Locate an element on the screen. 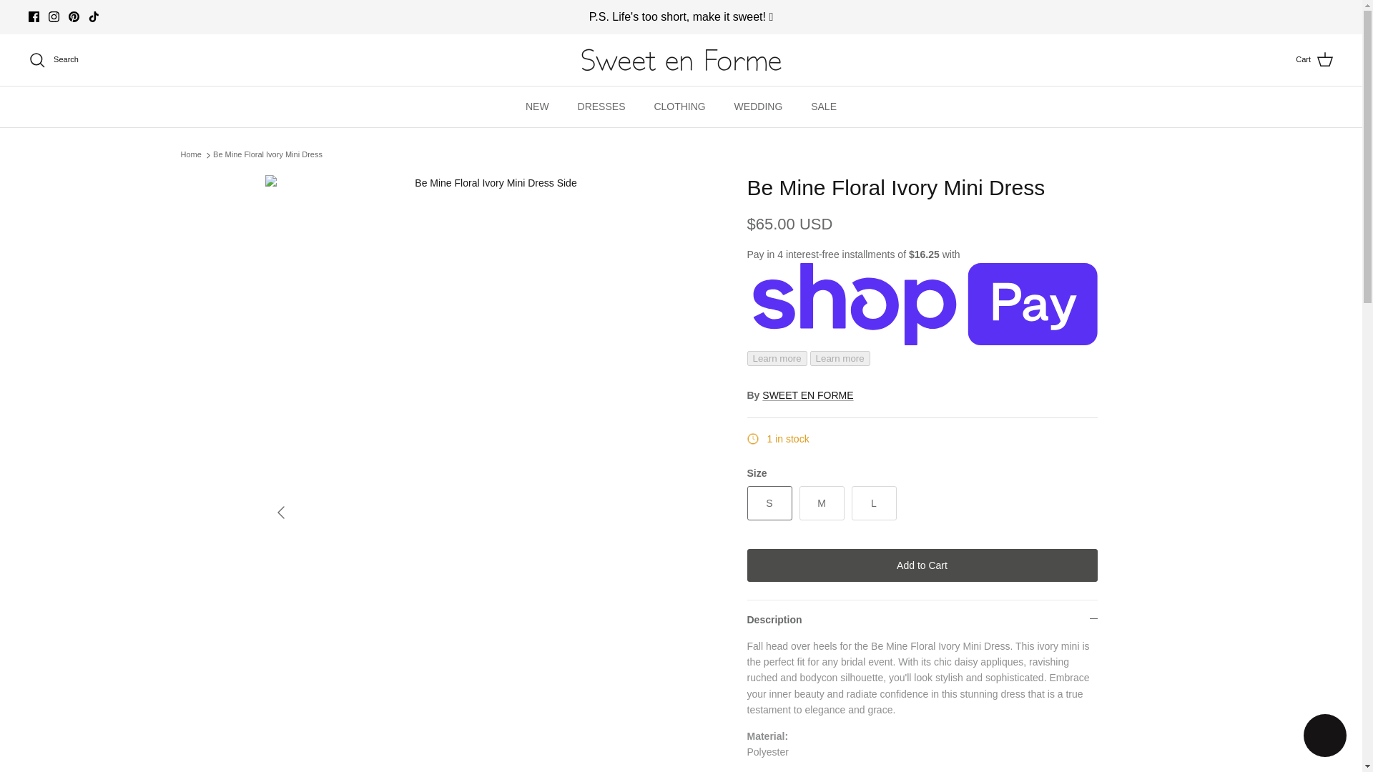  Cart is located at coordinates (1314, 60).